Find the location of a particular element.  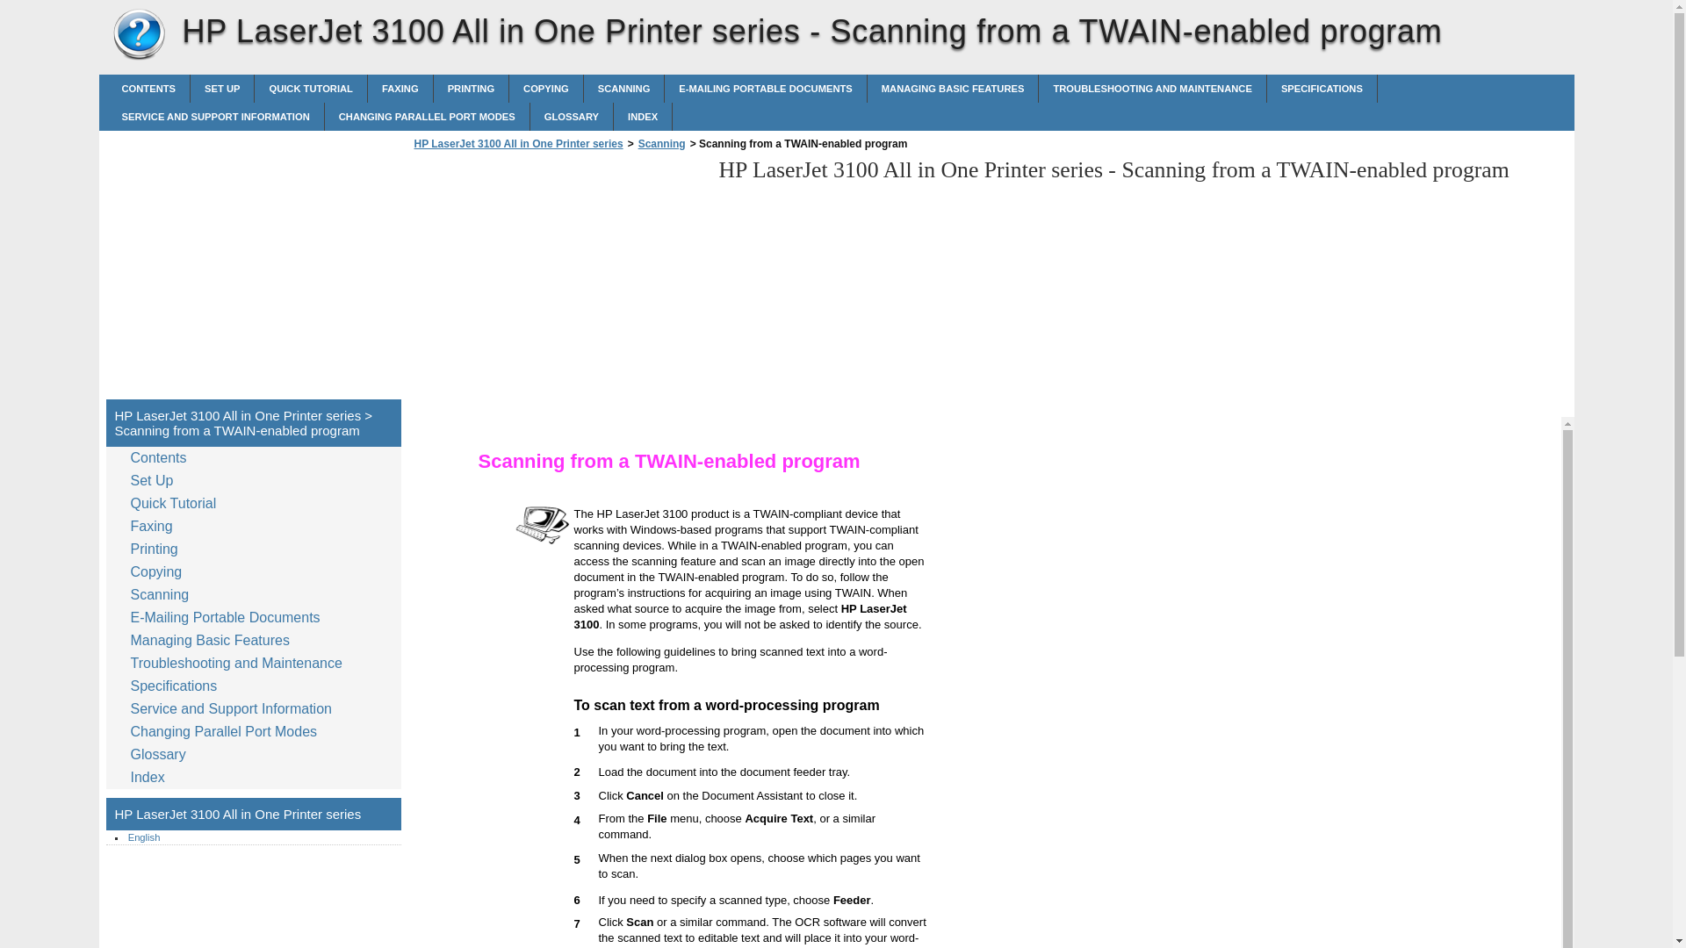

Scanning is located at coordinates (623, 88).